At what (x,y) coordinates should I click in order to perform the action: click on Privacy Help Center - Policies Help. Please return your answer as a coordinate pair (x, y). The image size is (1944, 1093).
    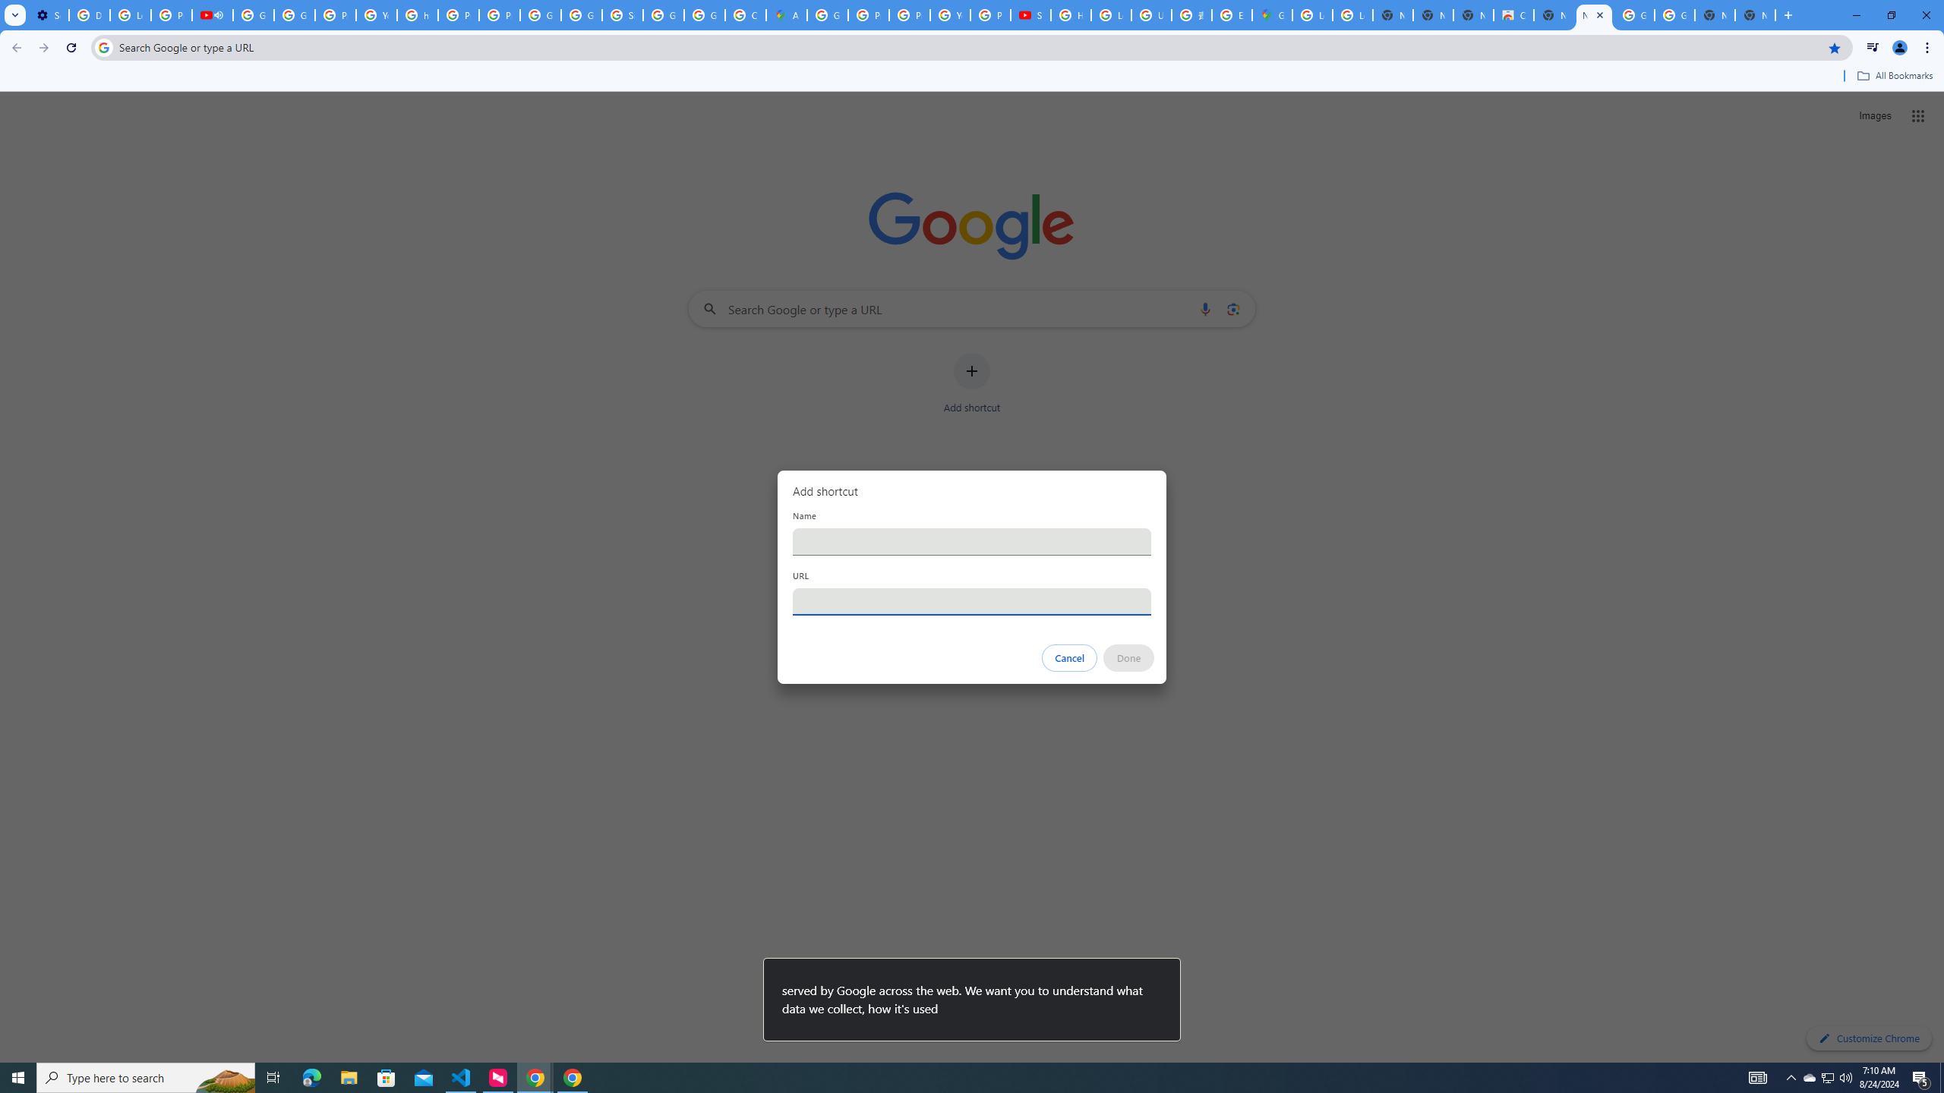
    Looking at the image, I should click on (459, 15).